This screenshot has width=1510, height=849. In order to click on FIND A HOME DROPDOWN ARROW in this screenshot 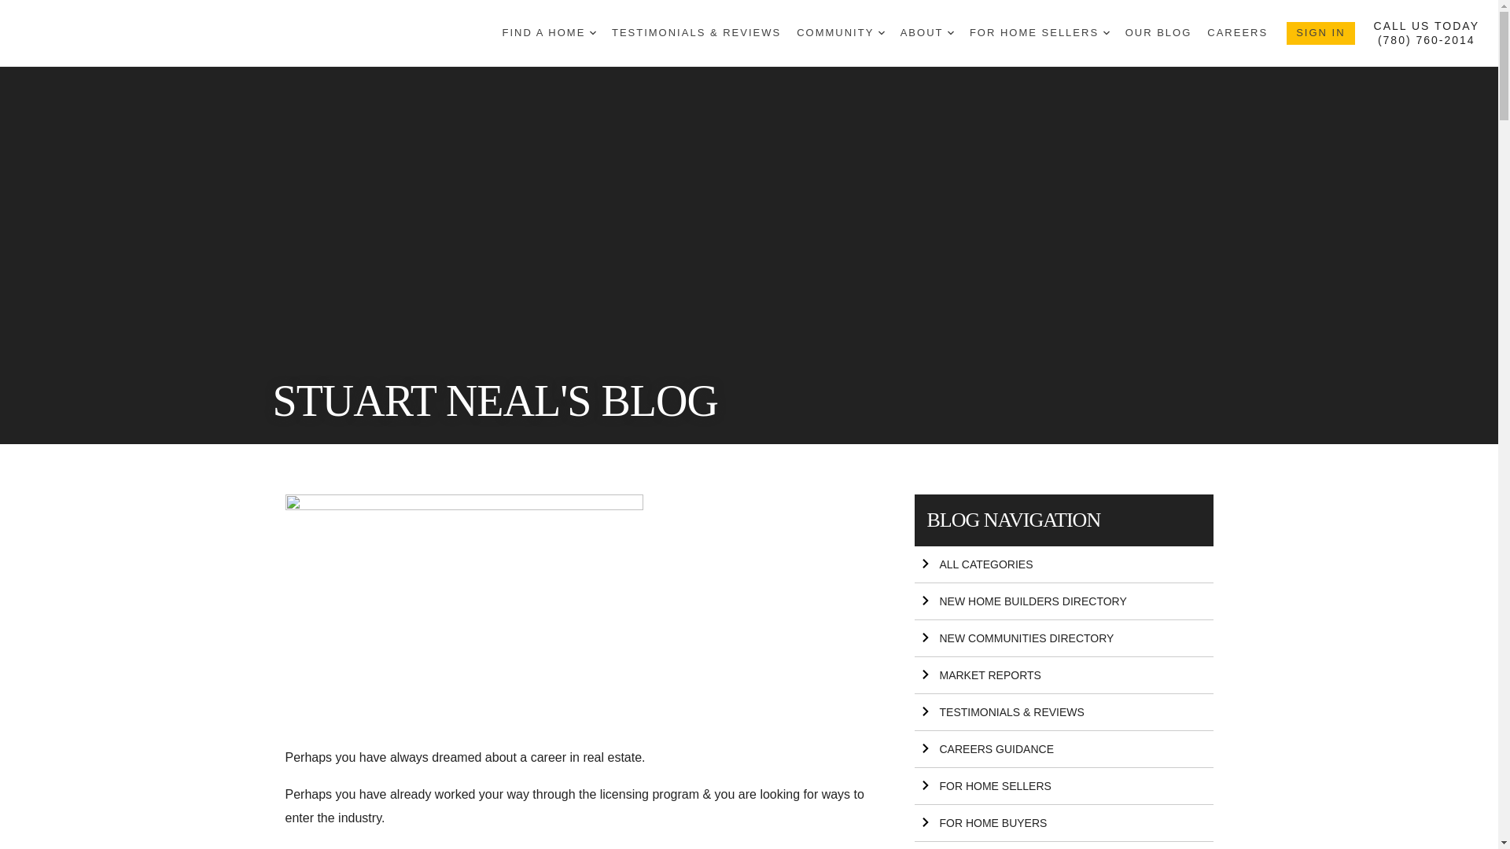, I will do `click(549, 33)`.